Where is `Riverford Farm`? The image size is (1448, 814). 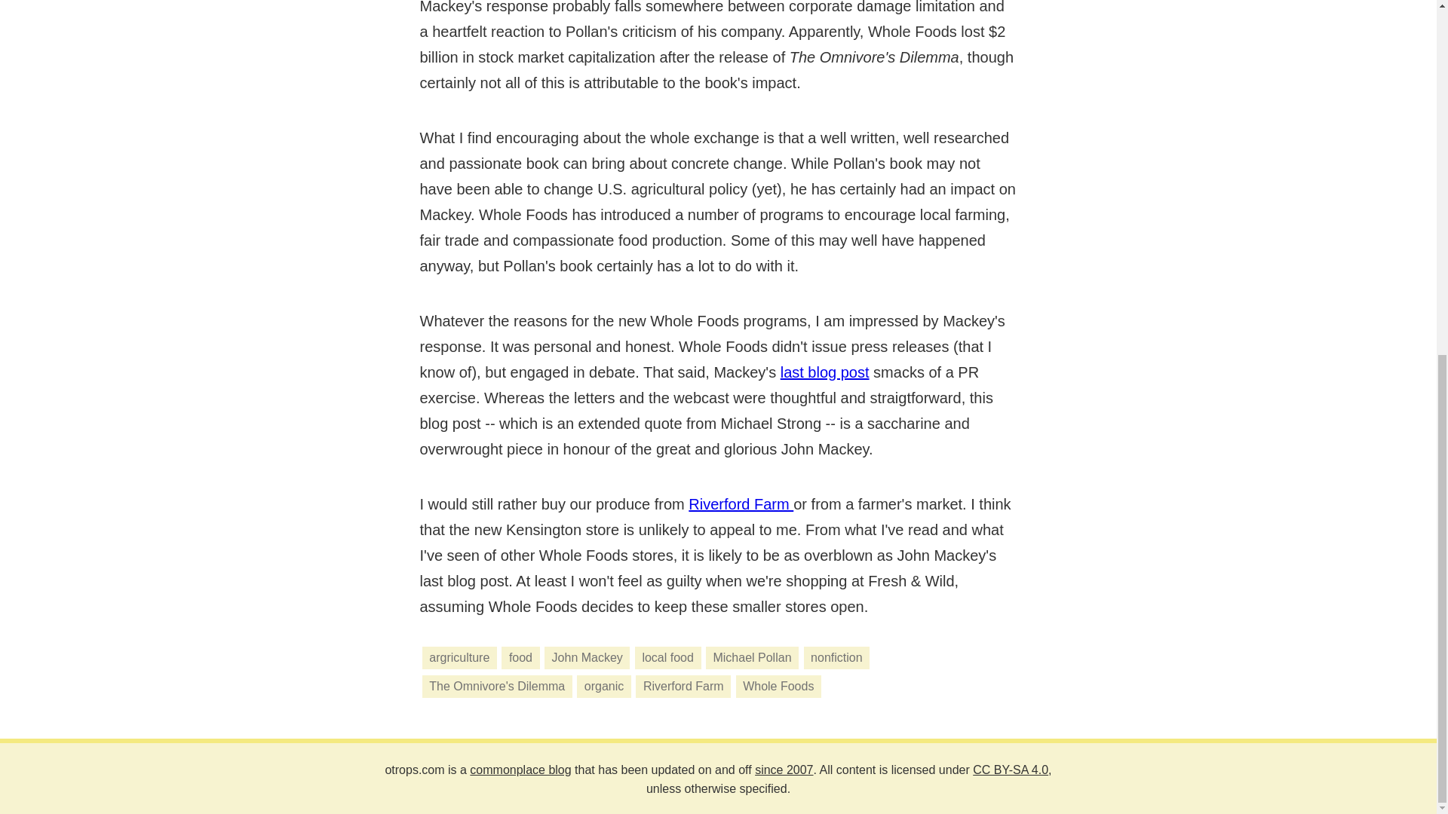 Riverford Farm is located at coordinates (683, 686).